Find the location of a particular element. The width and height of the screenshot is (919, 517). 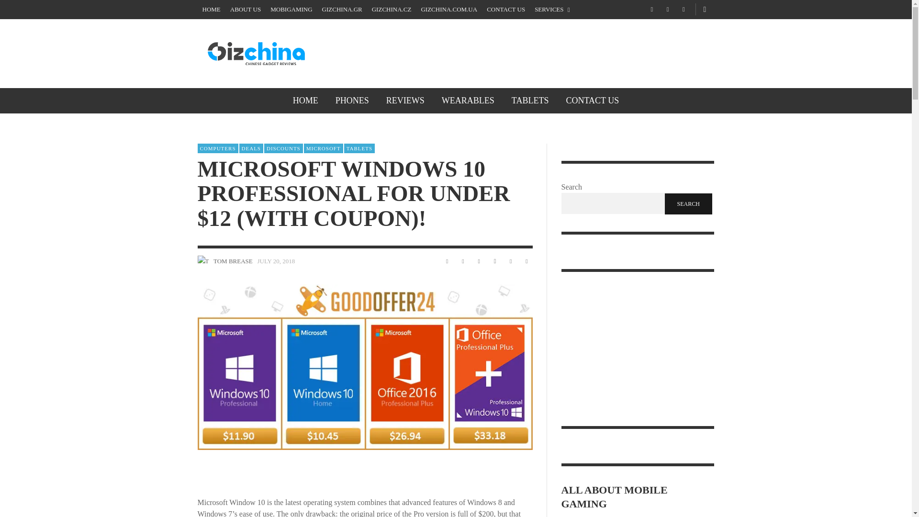

REVIEWS is located at coordinates (405, 101).